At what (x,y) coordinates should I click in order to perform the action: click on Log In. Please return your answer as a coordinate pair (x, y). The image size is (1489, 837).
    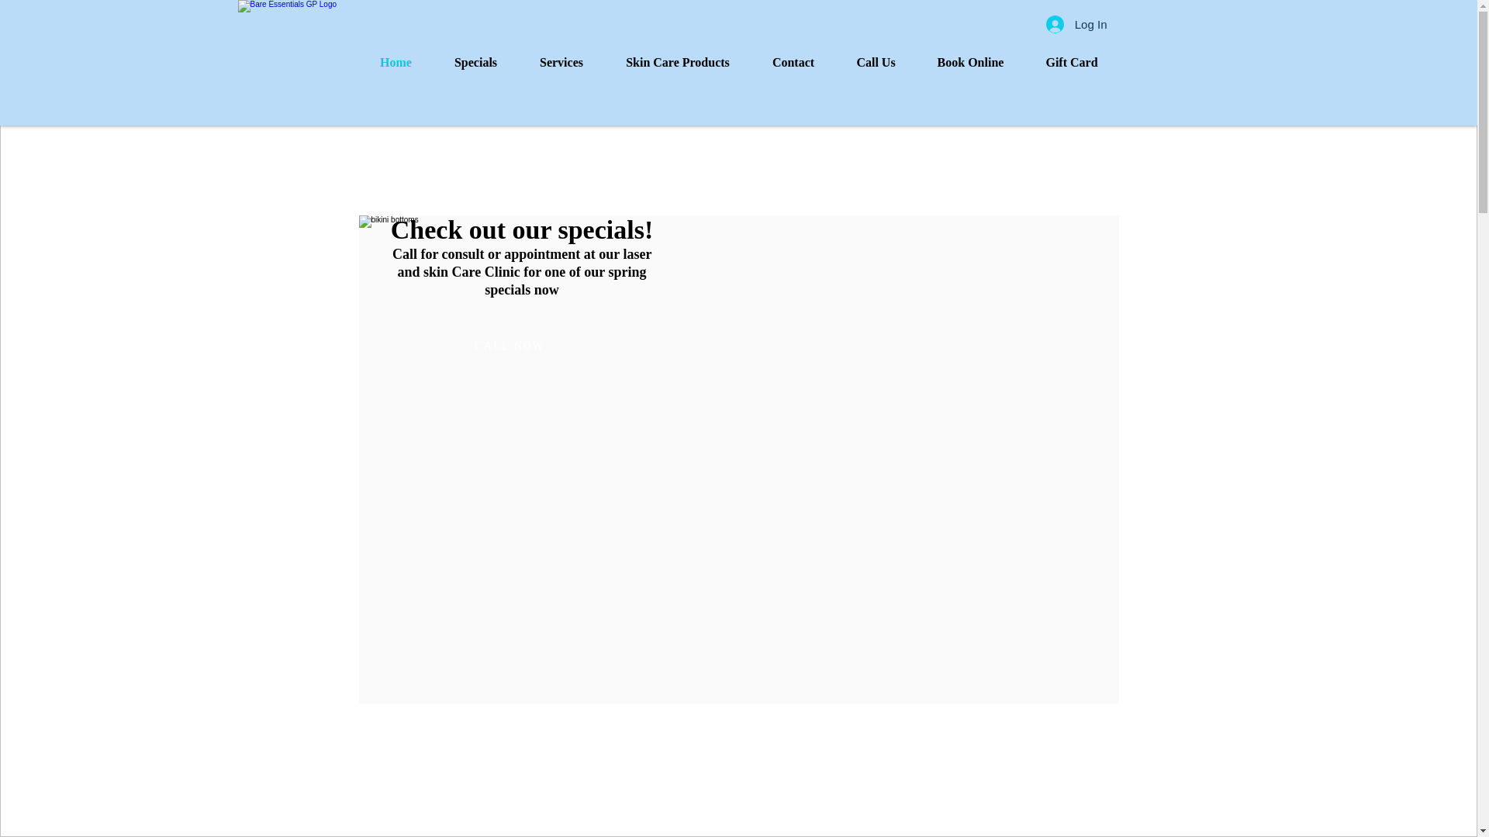
    Looking at the image, I should click on (1076, 24).